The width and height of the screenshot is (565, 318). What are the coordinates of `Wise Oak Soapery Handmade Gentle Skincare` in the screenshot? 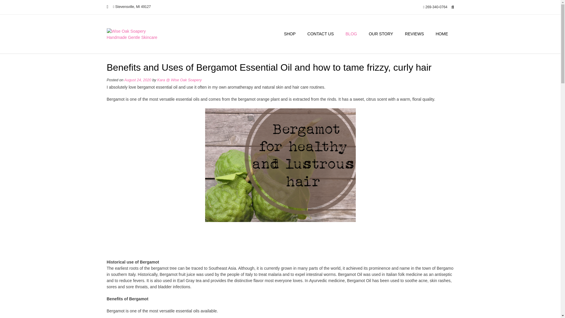 It's located at (136, 34).